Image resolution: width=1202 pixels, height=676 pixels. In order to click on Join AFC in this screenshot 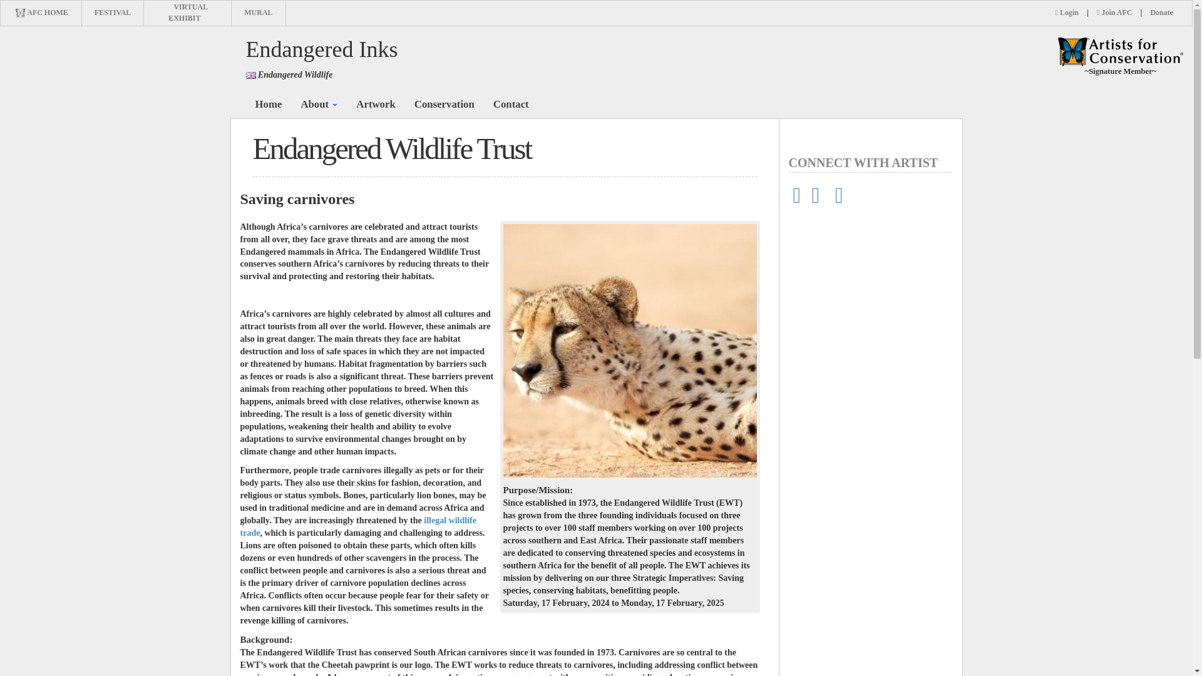, I will do `click(1114, 13)`.